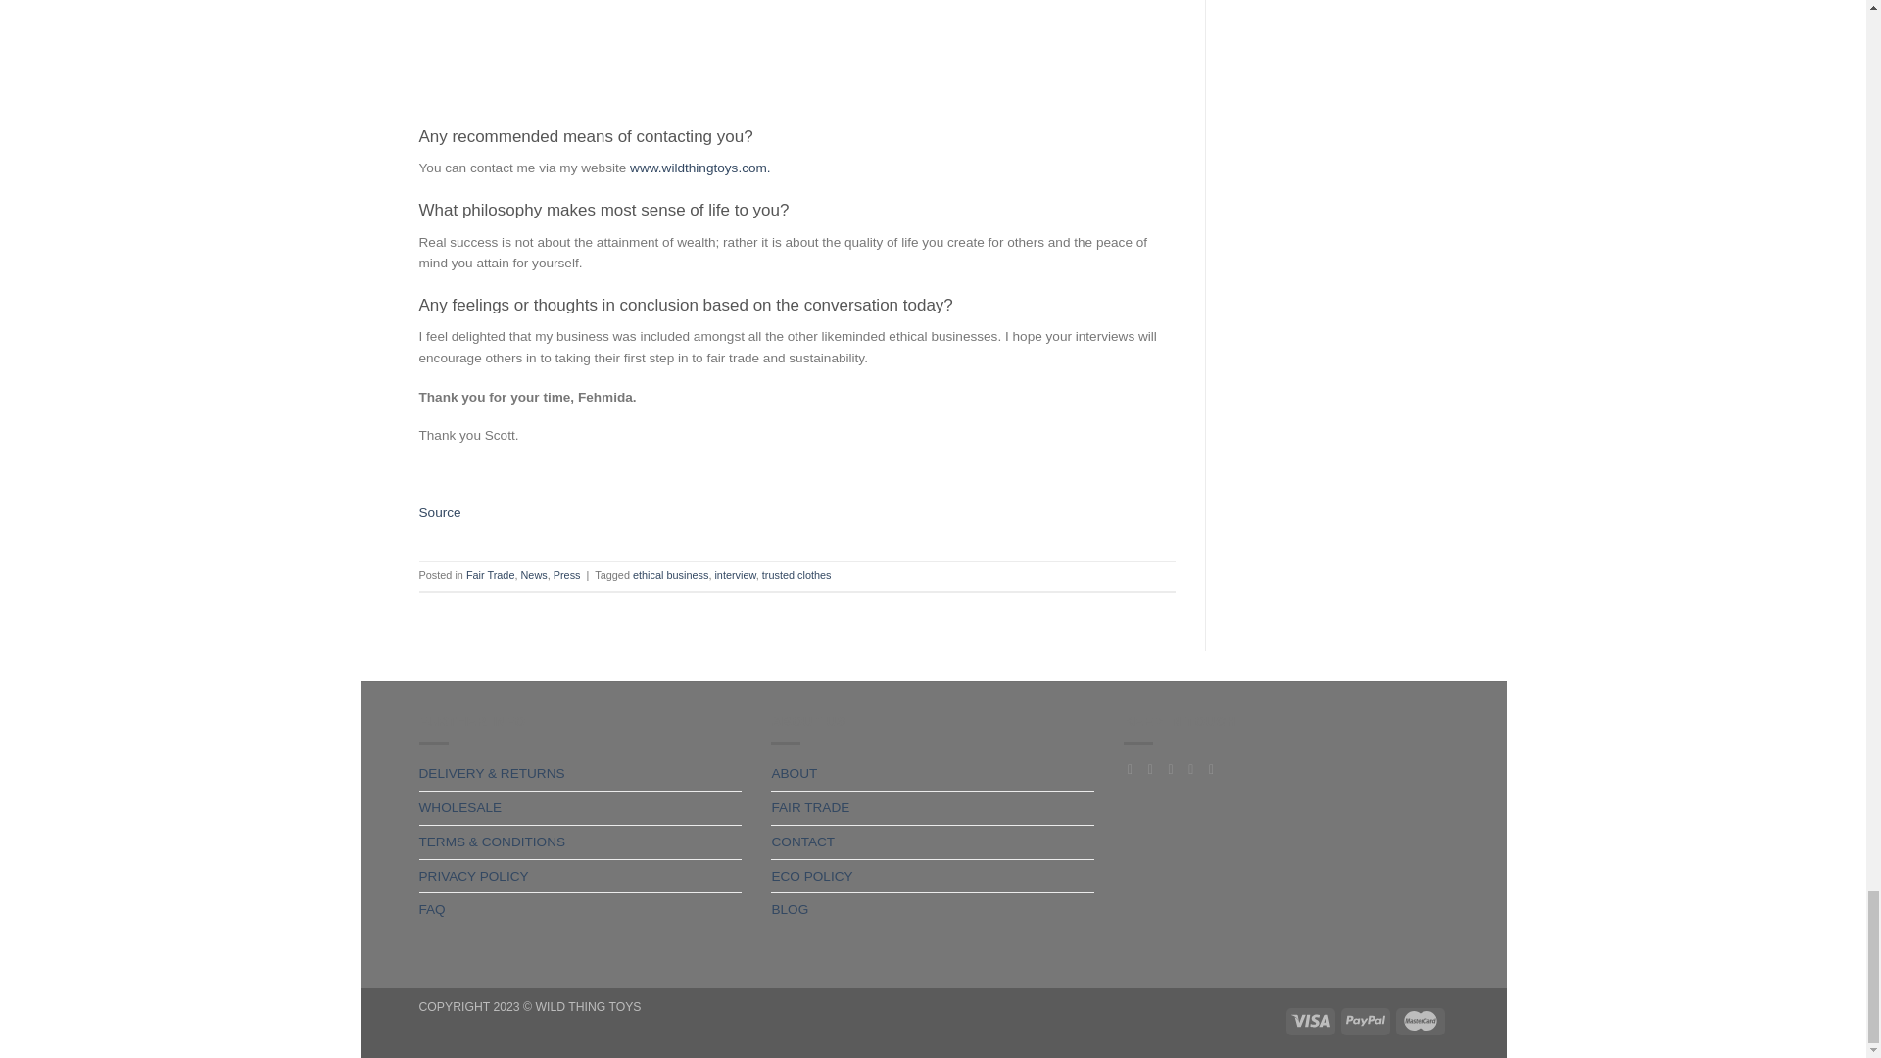  What do you see at coordinates (1134, 768) in the screenshot?
I see `Follow on Facebook` at bounding box center [1134, 768].